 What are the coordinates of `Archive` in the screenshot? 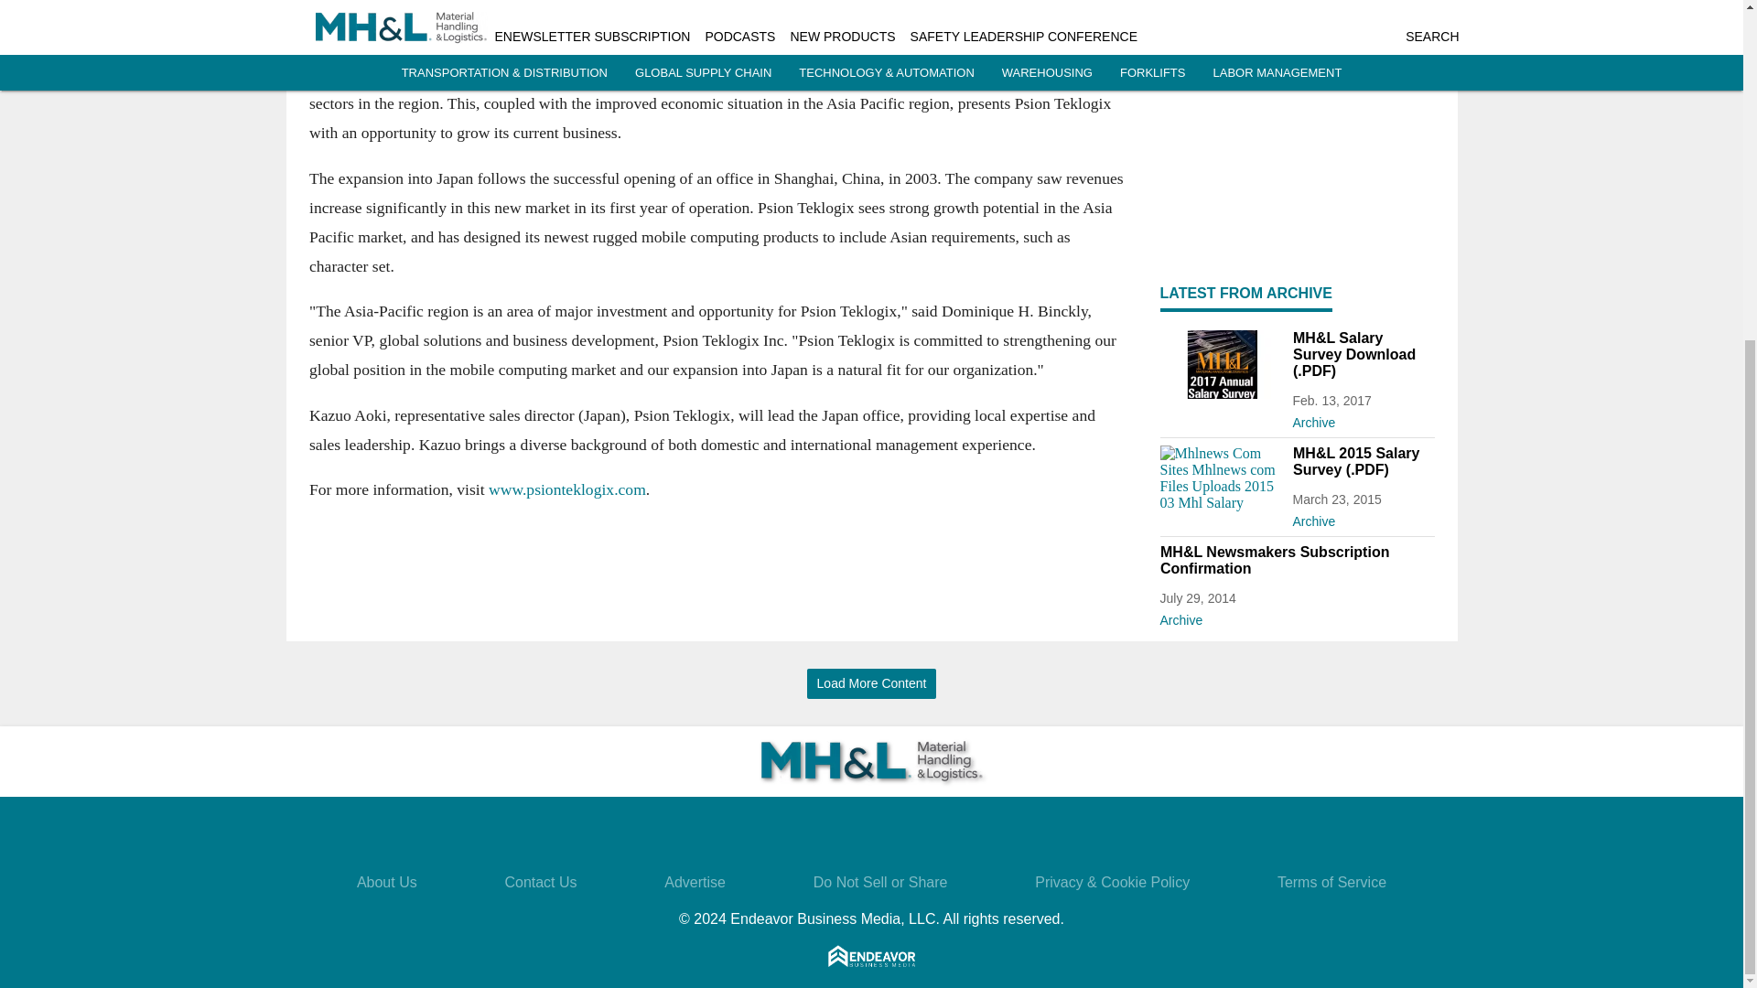 It's located at (1362, 518).